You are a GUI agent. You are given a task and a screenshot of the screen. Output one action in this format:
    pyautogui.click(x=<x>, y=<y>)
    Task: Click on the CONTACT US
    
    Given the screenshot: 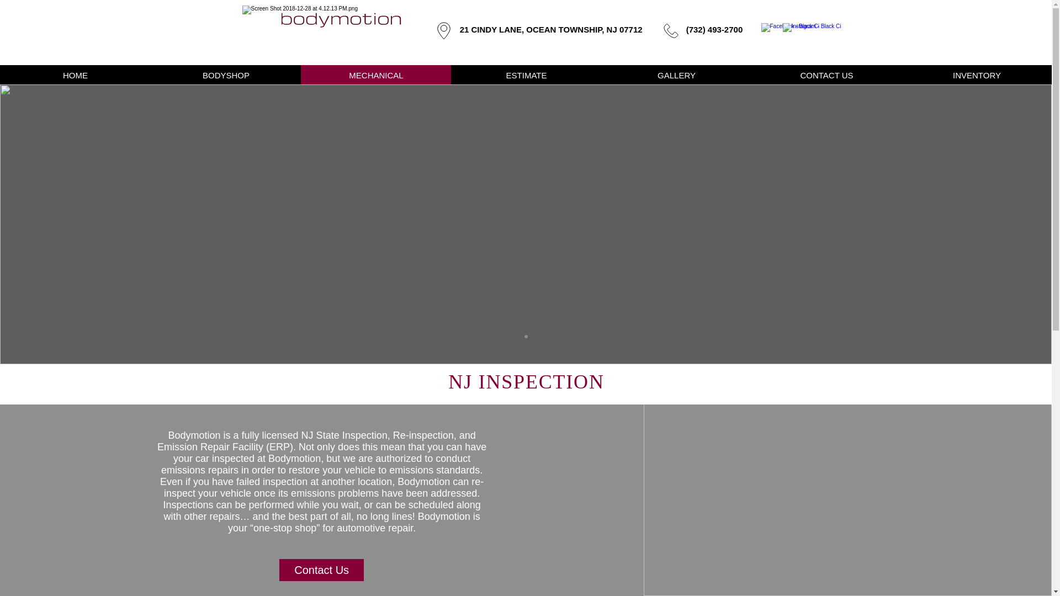 What is the action you would take?
    pyautogui.click(x=826, y=75)
    